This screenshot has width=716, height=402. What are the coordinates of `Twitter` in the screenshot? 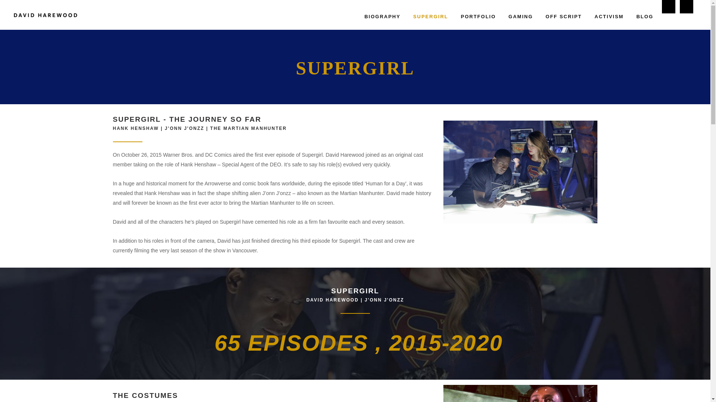 It's located at (686, 7).